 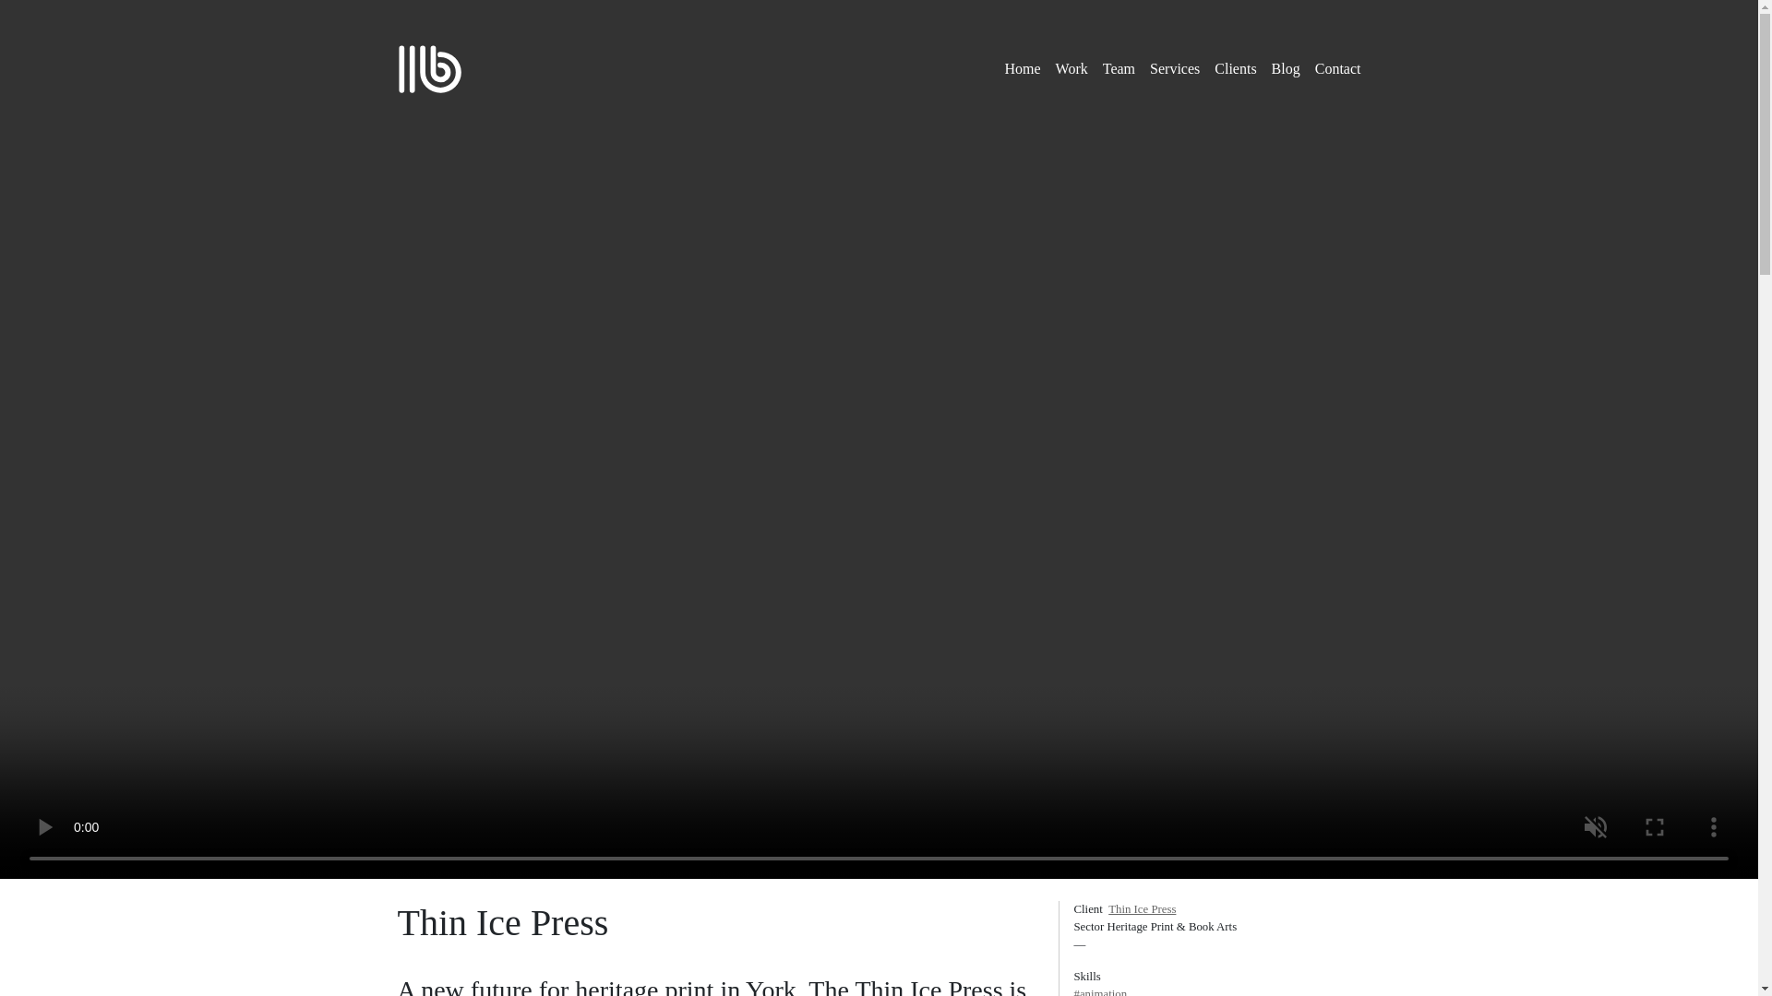 I want to click on Home, so click(x=1023, y=68).